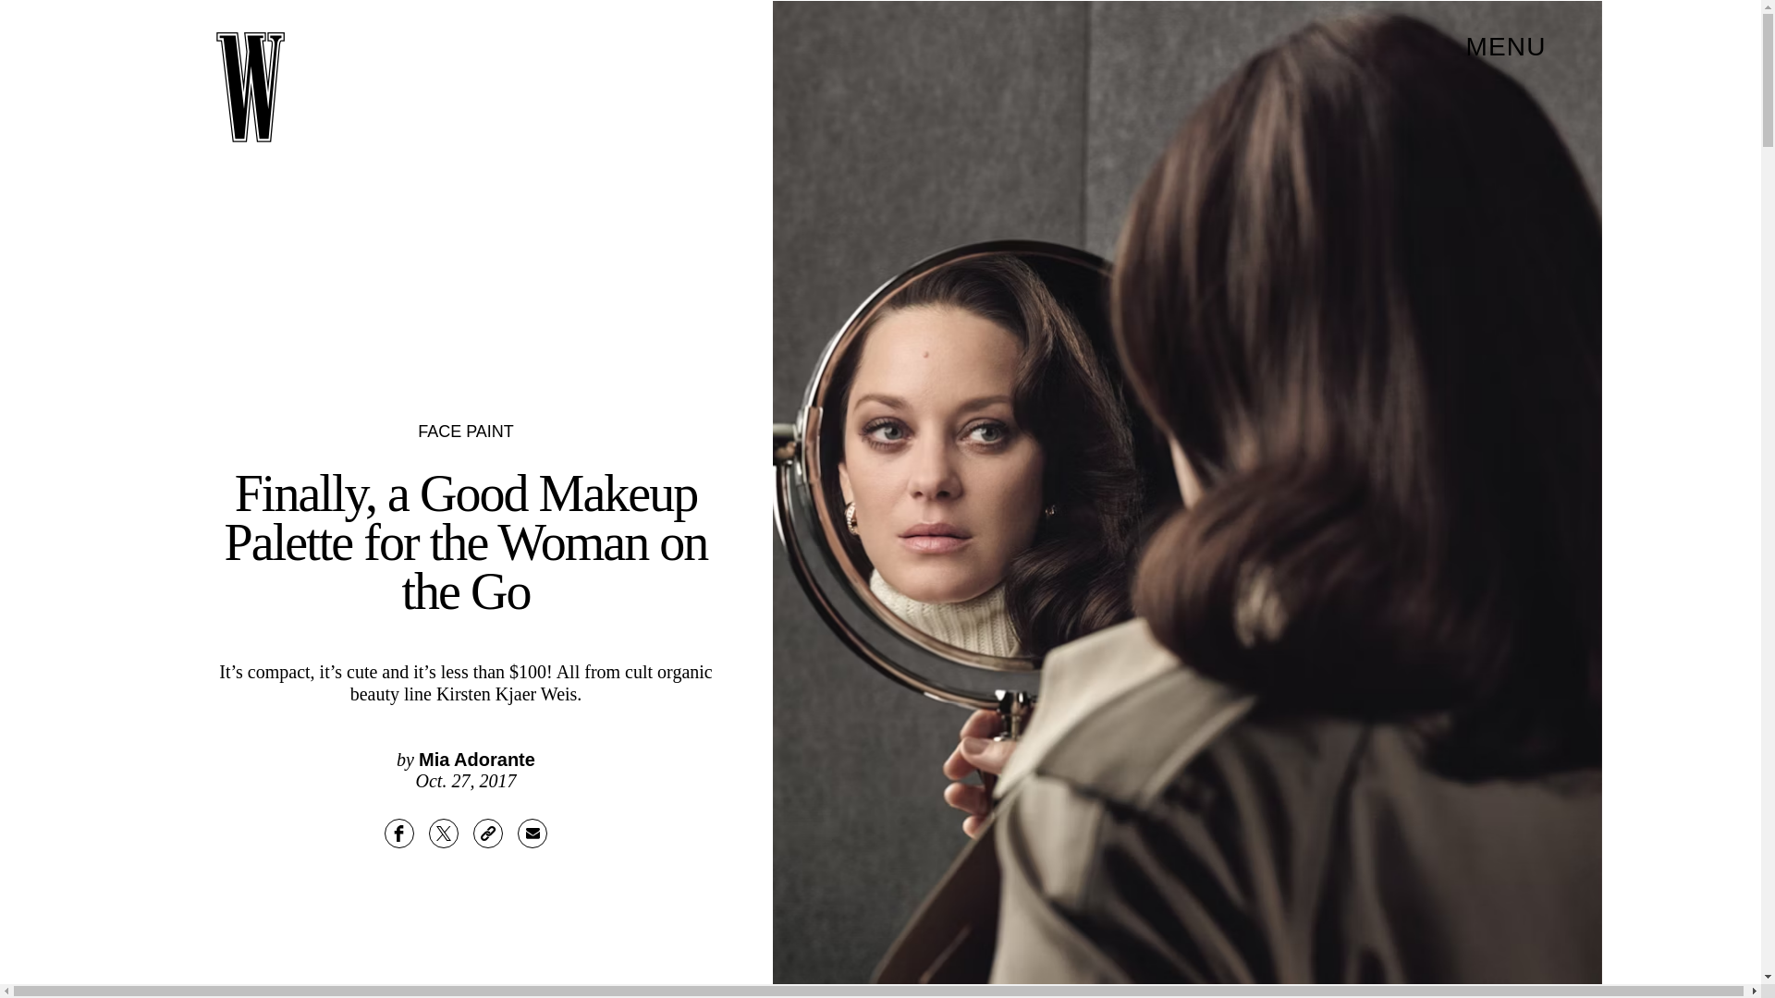 This screenshot has width=1775, height=998. What do you see at coordinates (532, 834) in the screenshot?
I see `Send via email` at bounding box center [532, 834].